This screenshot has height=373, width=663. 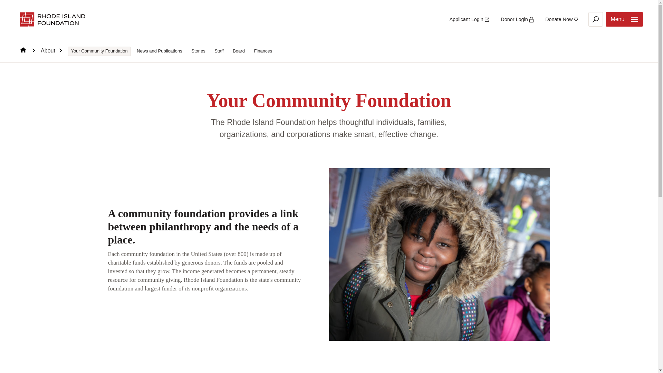 I want to click on Applicant Login, so click(x=469, y=19).